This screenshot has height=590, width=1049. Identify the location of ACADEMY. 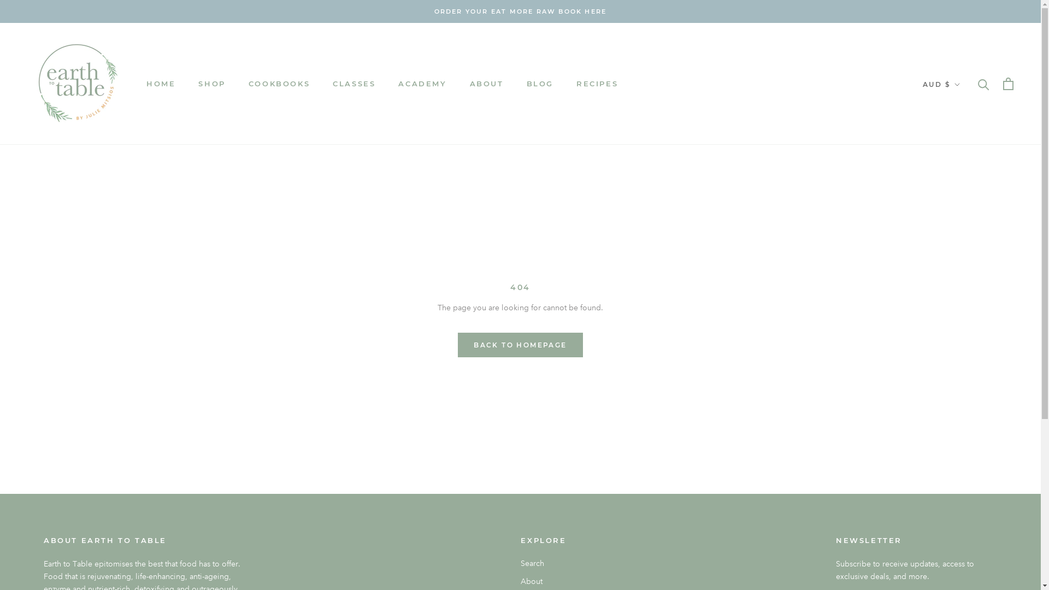
(422, 84).